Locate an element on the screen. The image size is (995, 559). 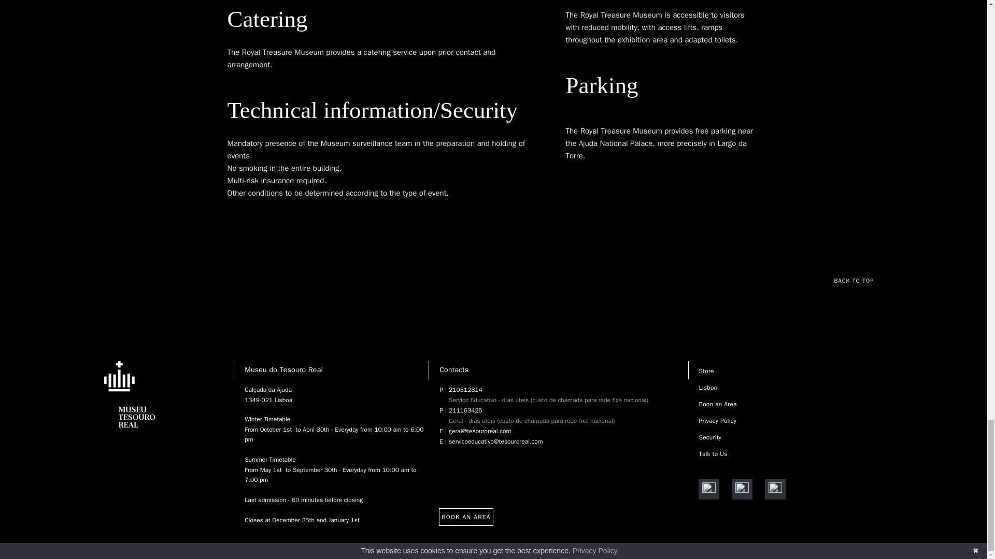
Boon an Area is located at coordinates (717, 404).